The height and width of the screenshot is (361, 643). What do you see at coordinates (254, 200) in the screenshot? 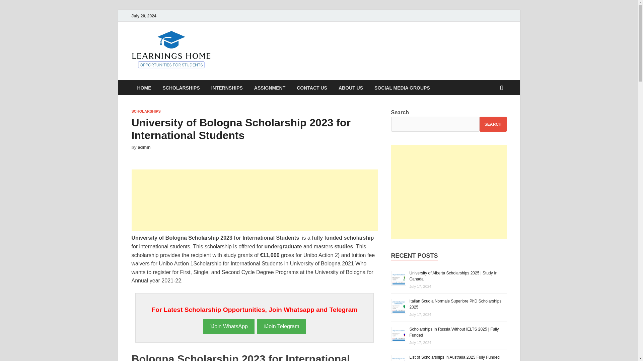
I see `Advertisement` at bounding box center [254, 200].